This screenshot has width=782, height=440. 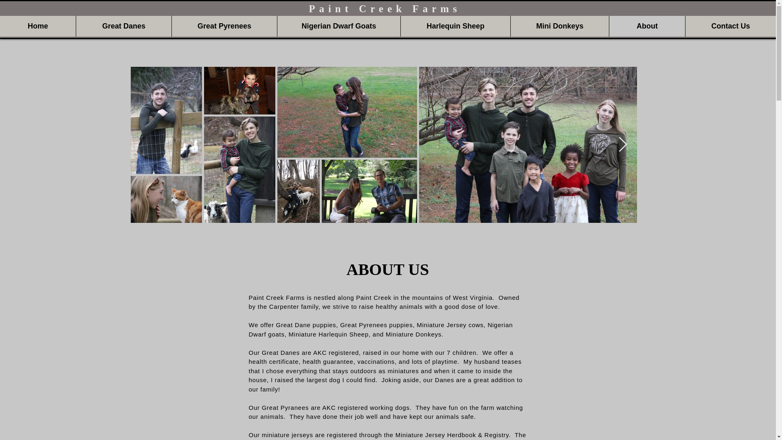 What do you see at coordinates (560, 25) in the screenshot?
I see `Mini Donkeys` at bounding box center [560, 25].